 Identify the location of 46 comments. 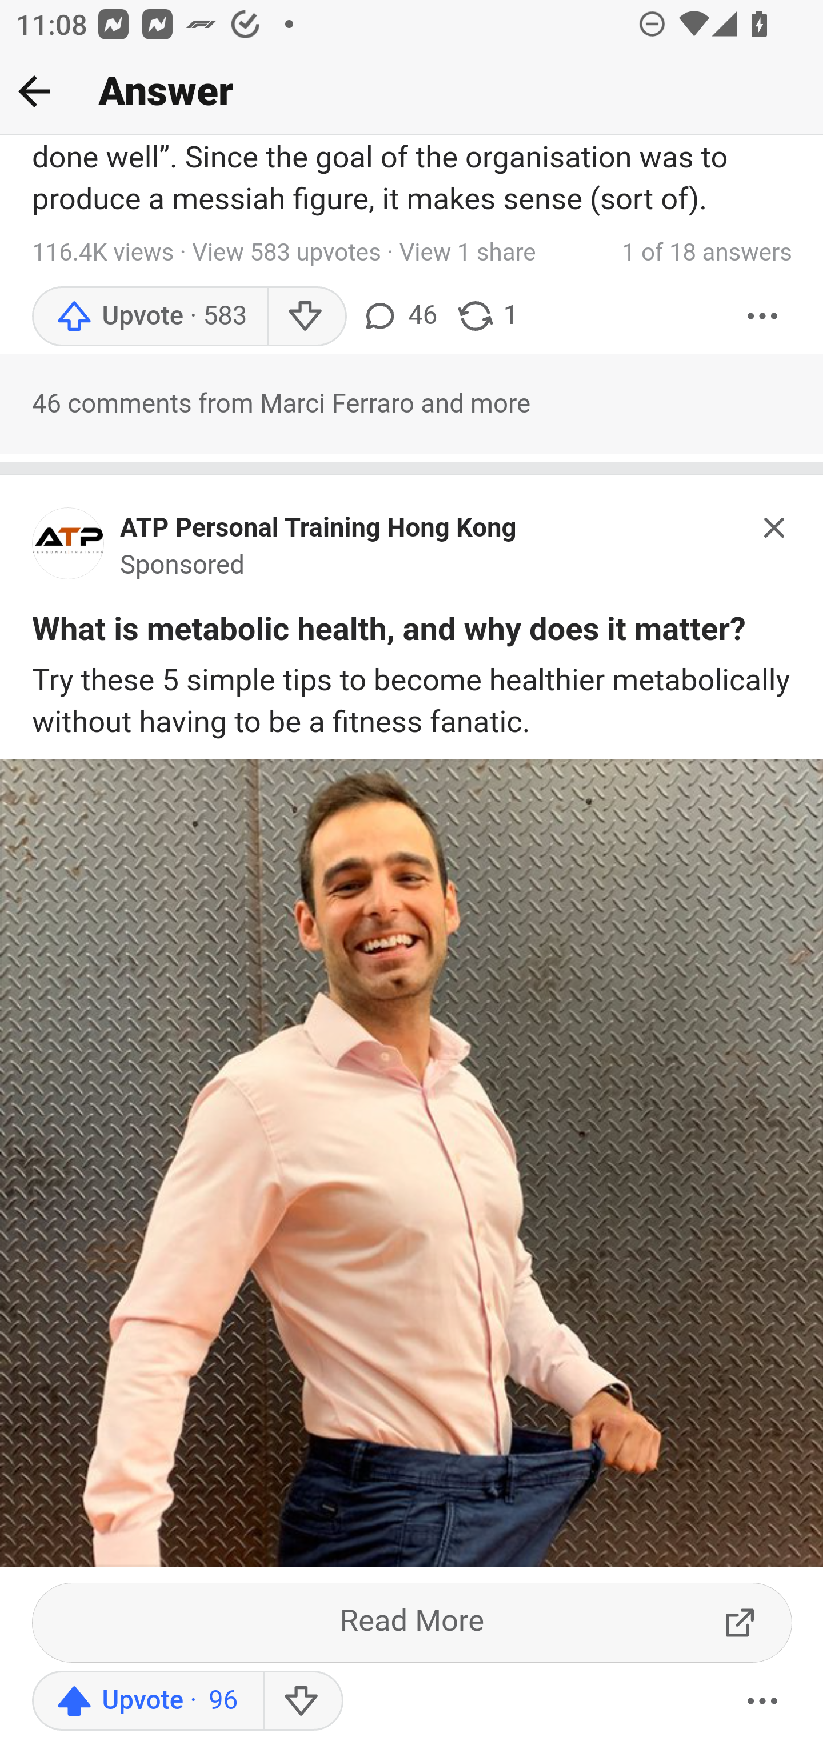
(399, 318).